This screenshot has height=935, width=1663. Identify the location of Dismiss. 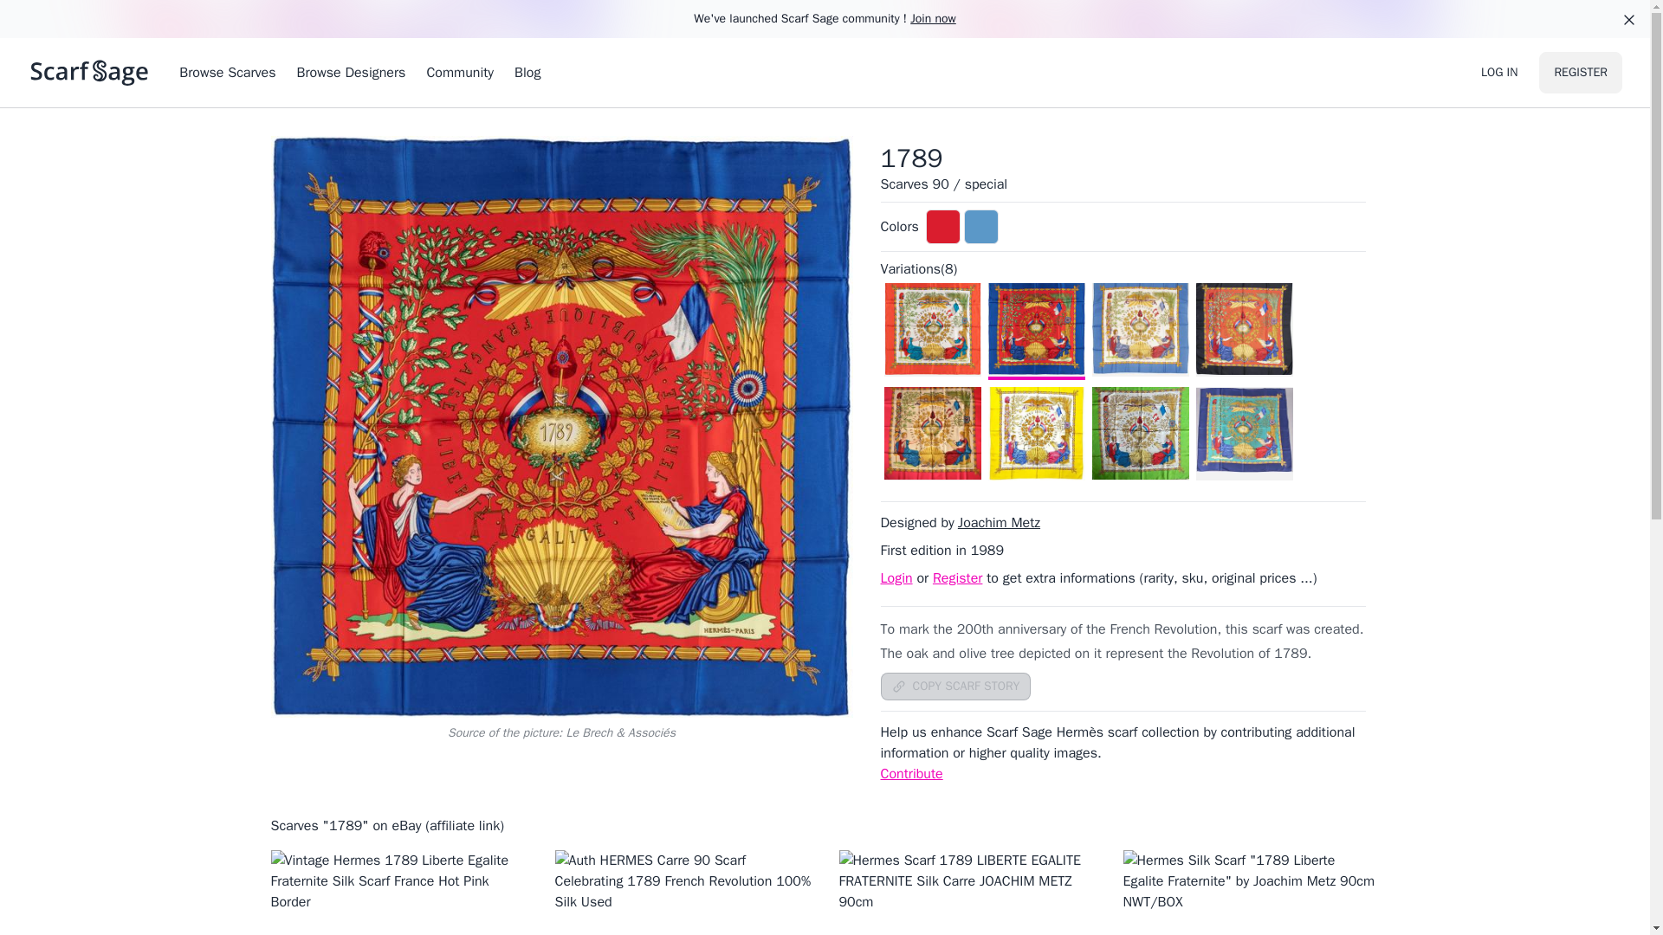
(1628, 20).